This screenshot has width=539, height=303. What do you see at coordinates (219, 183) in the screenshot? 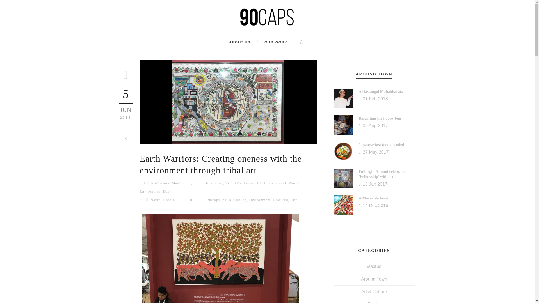
I see `story` at bounding box center [219, 183].